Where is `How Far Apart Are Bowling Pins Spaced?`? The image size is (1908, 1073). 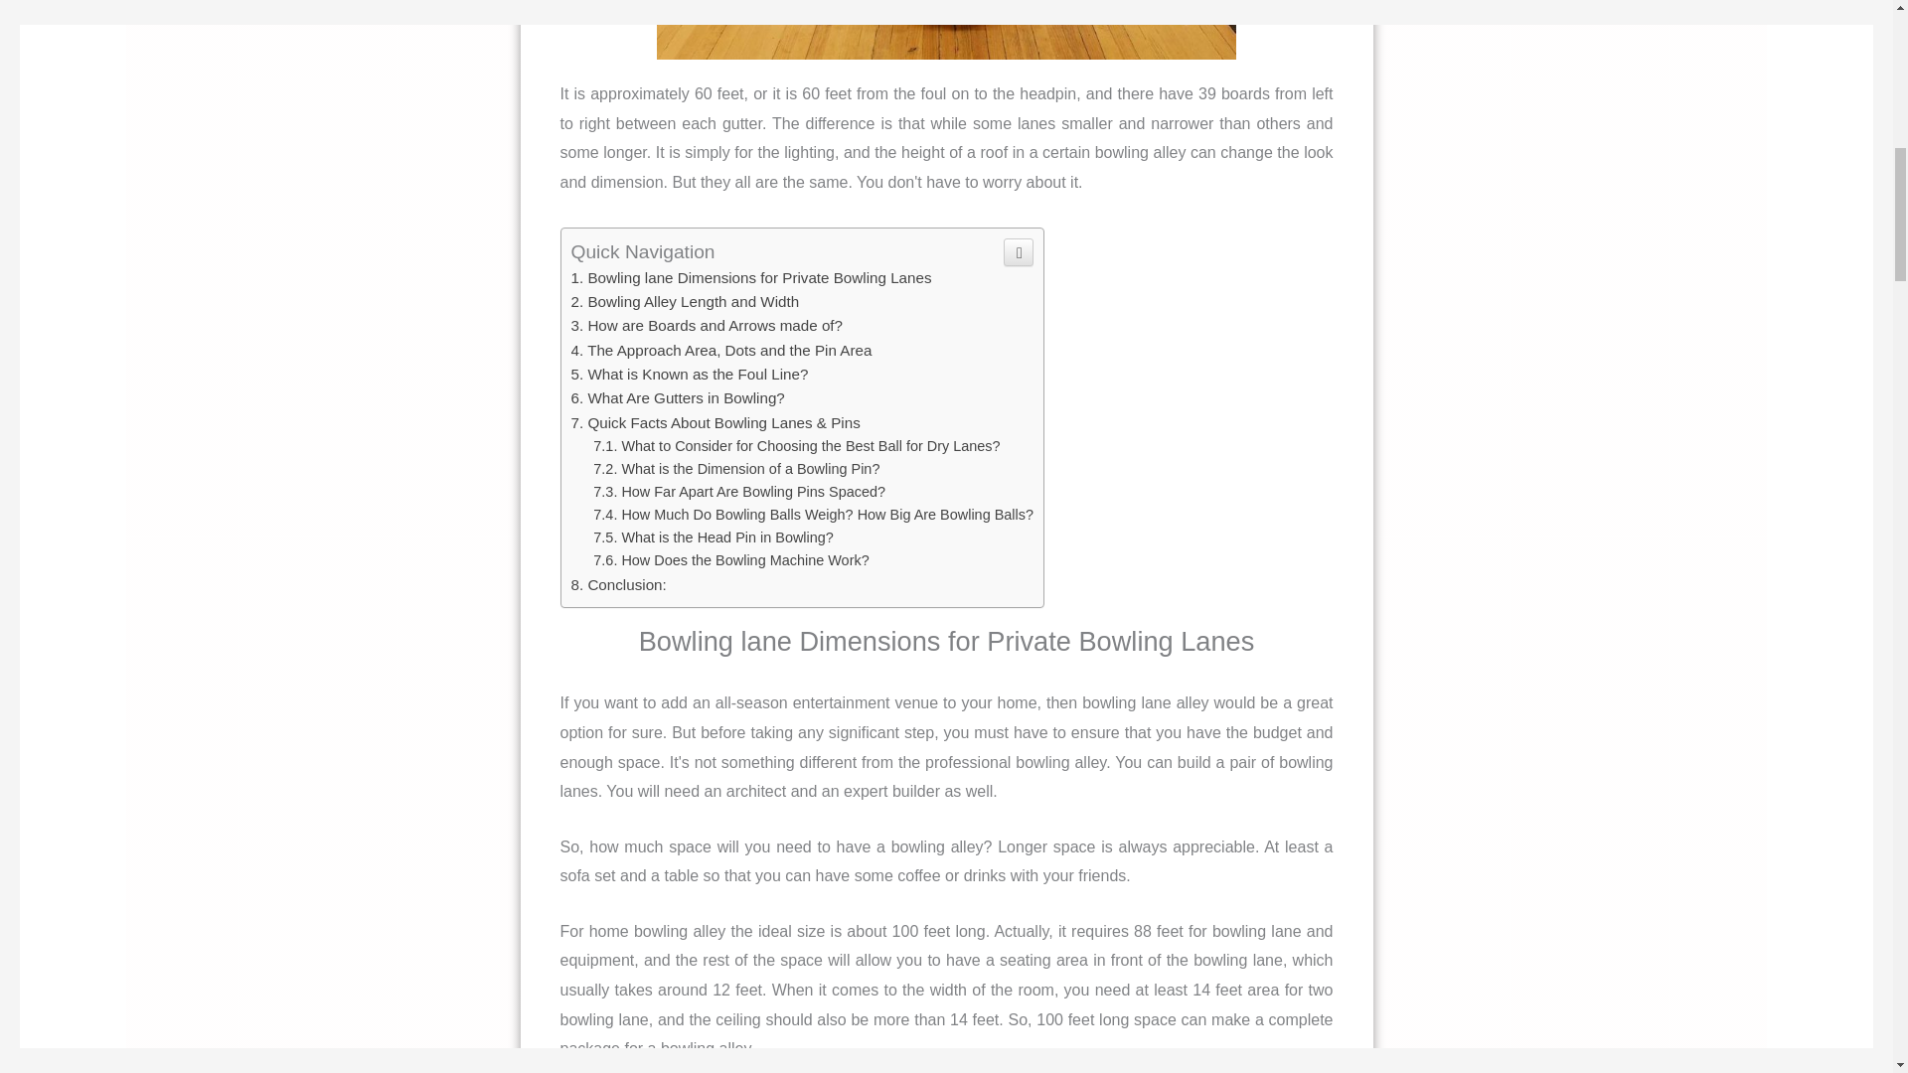 How Far Apart Are Bowling Pins Spaced? is located at coordinates (739, 492).